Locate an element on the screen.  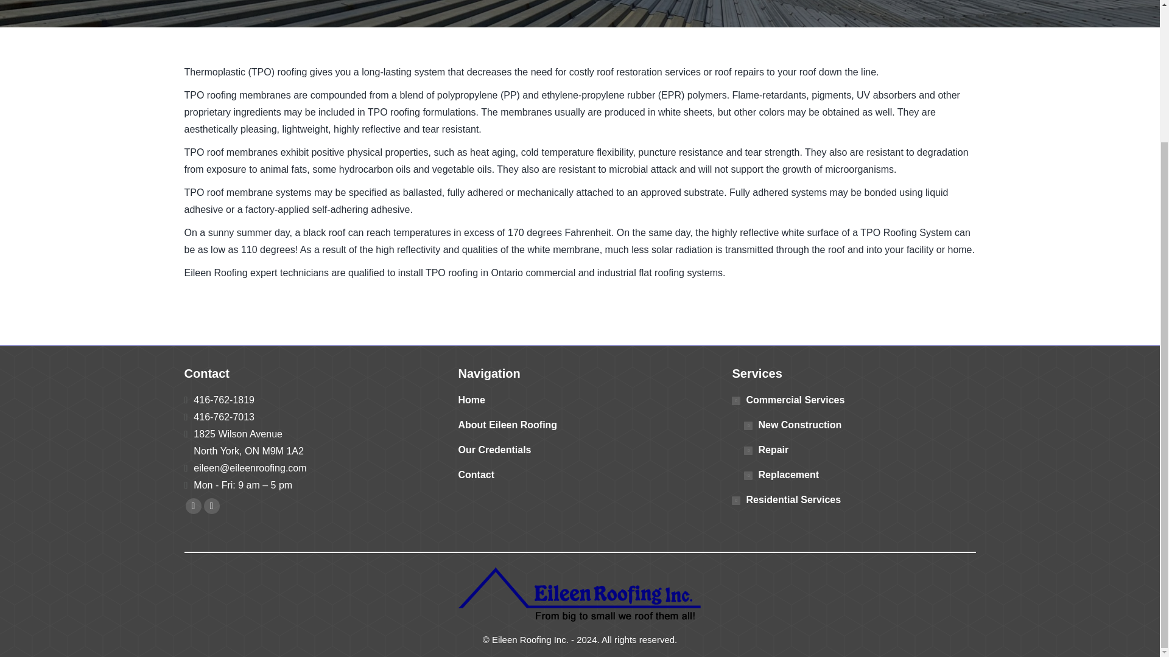
Facebook page opens in new window is located at coordinates (192, 506).